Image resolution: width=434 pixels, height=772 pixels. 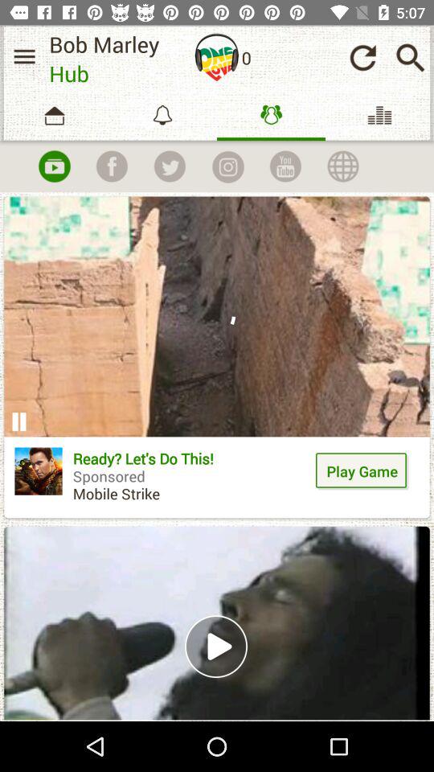 I want to click on play, so click(x=54, y=166).